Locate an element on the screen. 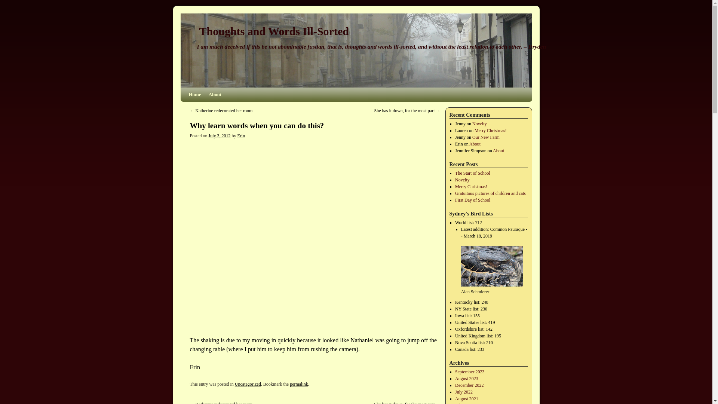 Image resolution: width=718 pixels, height=404 pixels. Thoughts and Words Ill-Sorted is located at coordinates (273, 31).